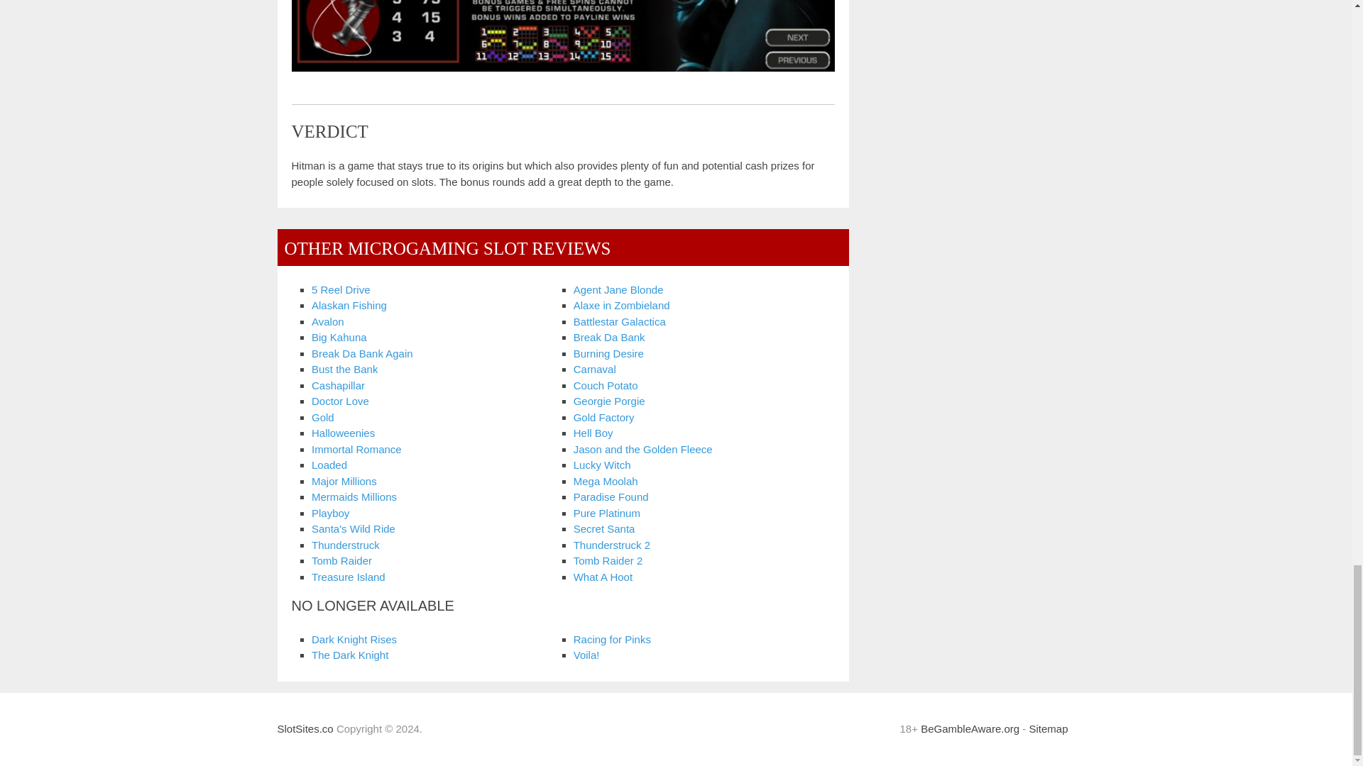 The width and height of the screenshot is (1363, 766). What do you see at coordinates (344, 481) in the screenshot?
I see `Major Millions` at bounding box center [344, 481].